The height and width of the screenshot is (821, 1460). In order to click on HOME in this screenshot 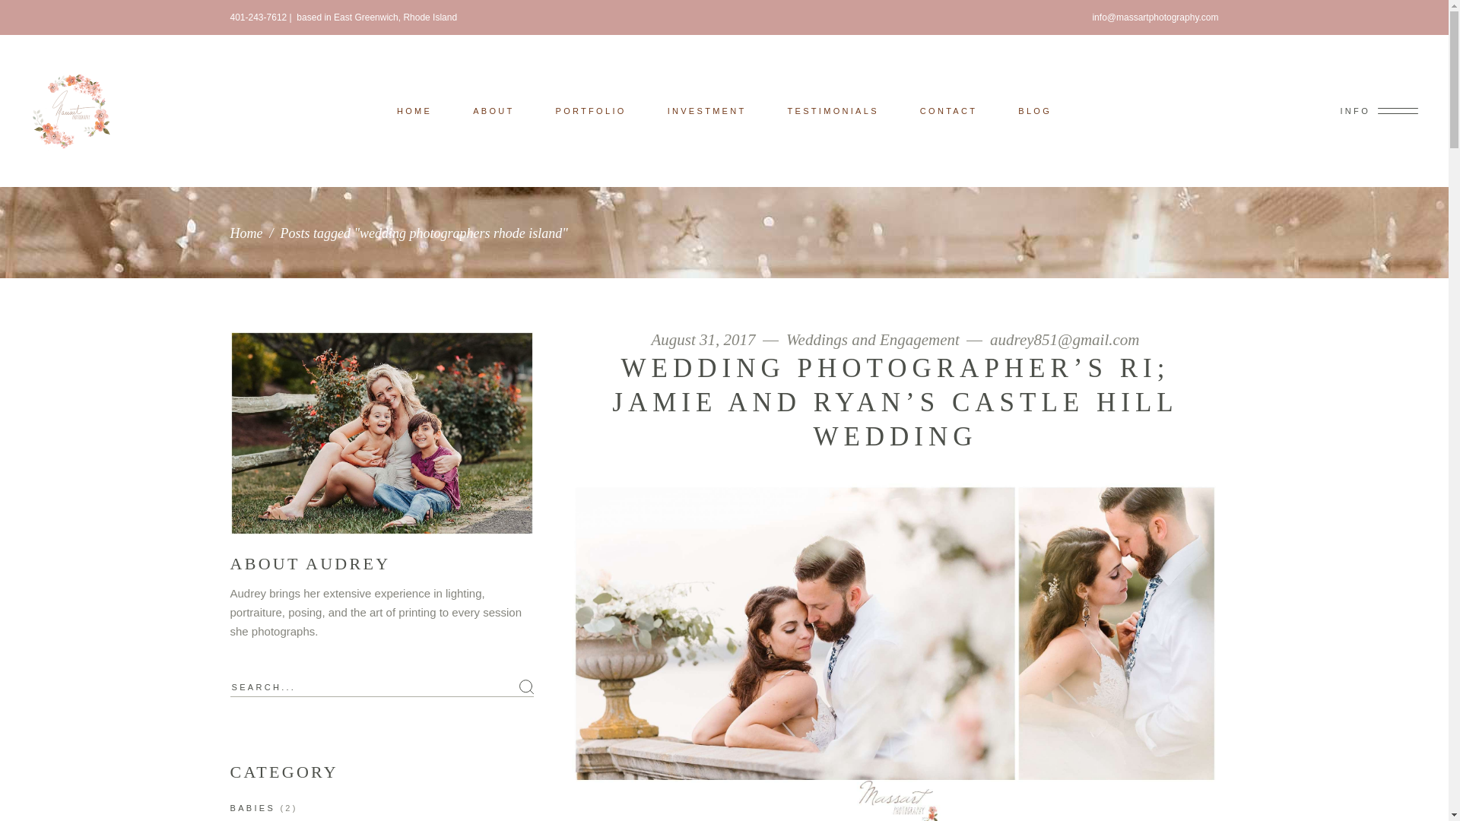, I will do `click(414, 109)`.